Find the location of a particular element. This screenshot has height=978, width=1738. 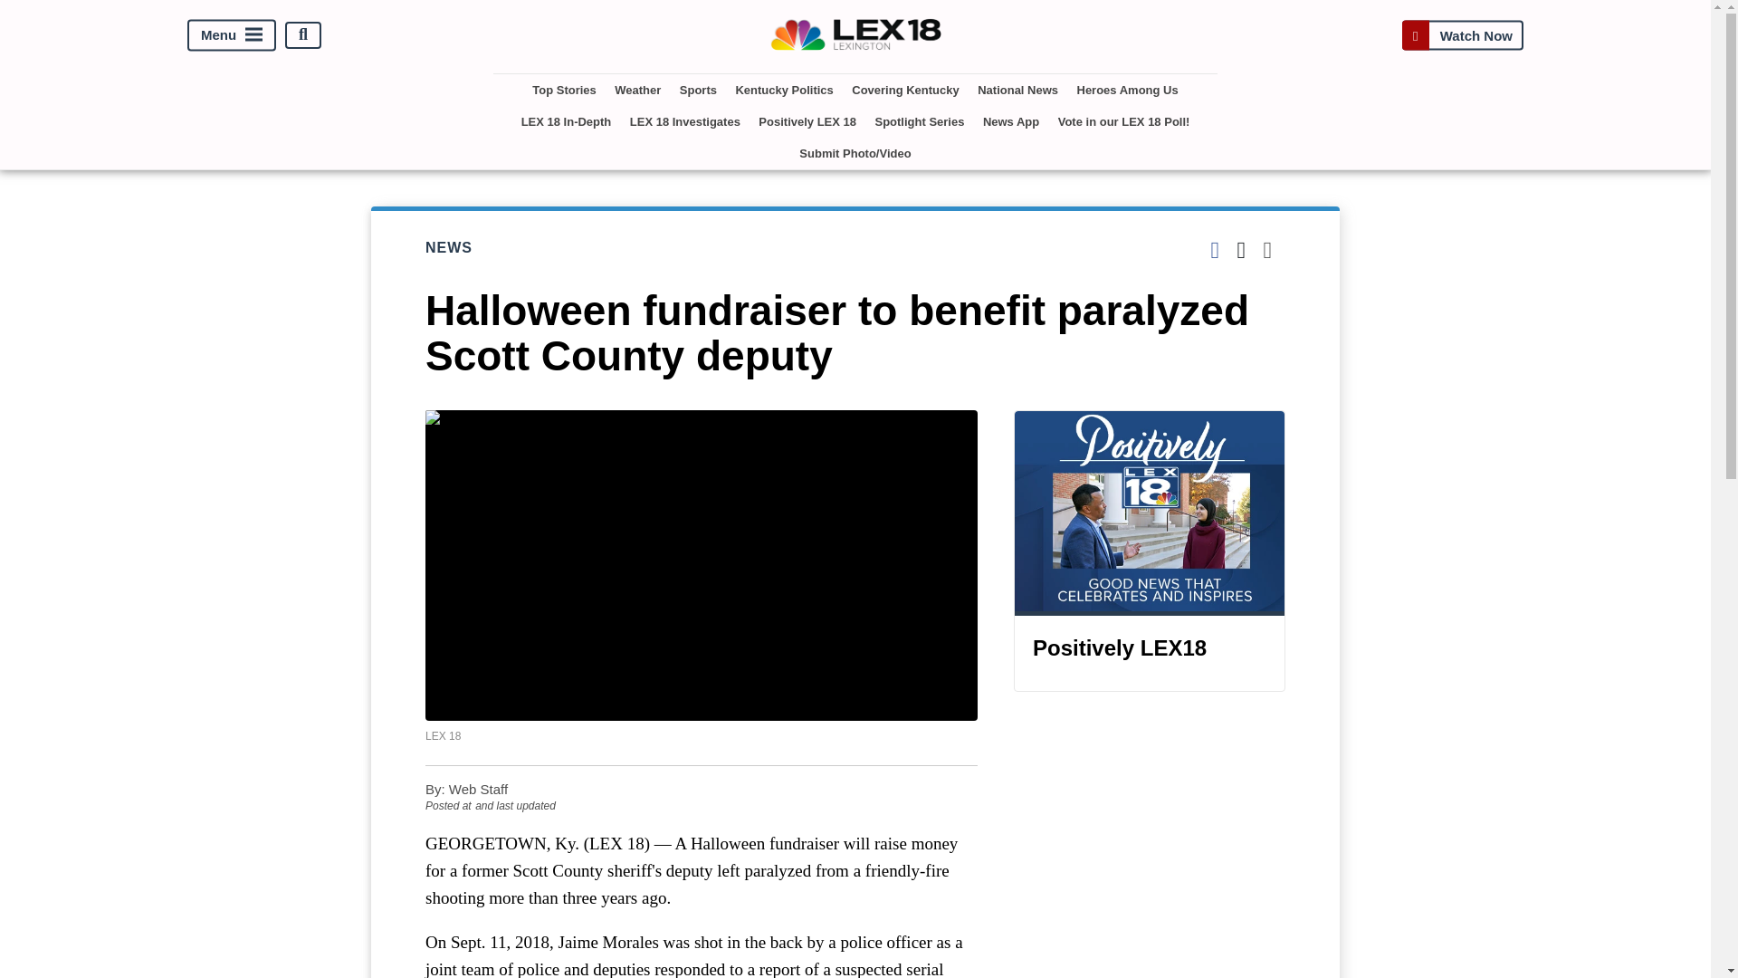

Menu is located at coordinates (232, 34).